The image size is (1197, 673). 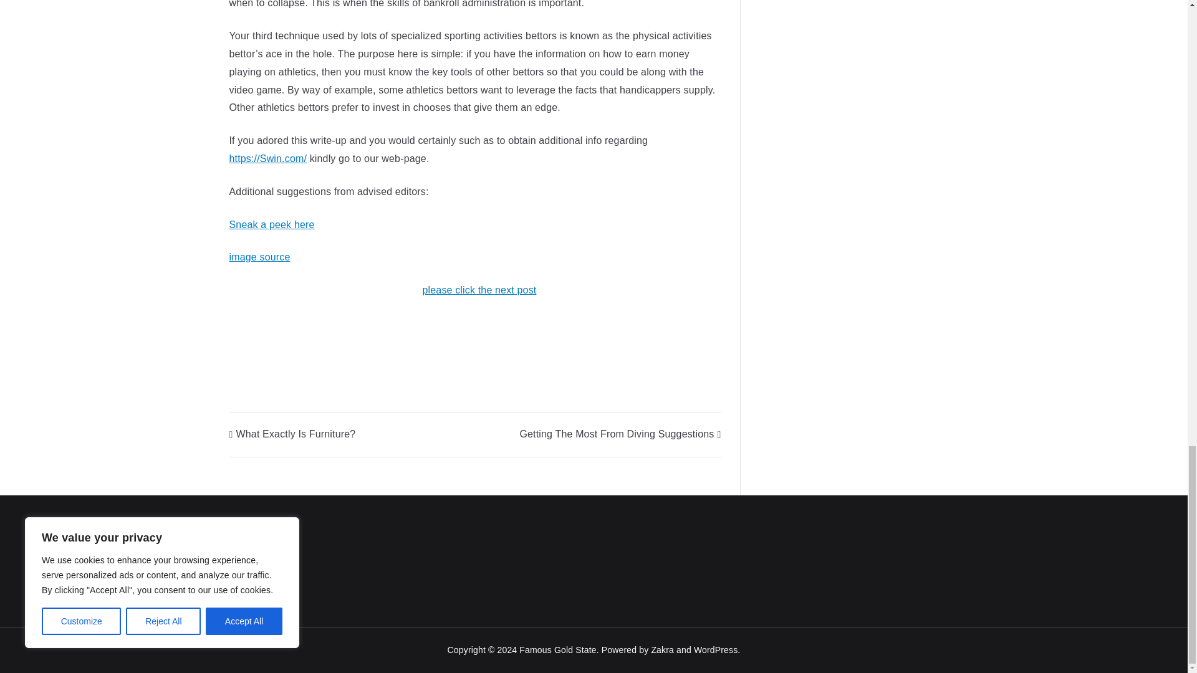 What do you see at coordinates (662, 649) in the screenshot?
I see `Zakra` at bounding box center [662, 649].